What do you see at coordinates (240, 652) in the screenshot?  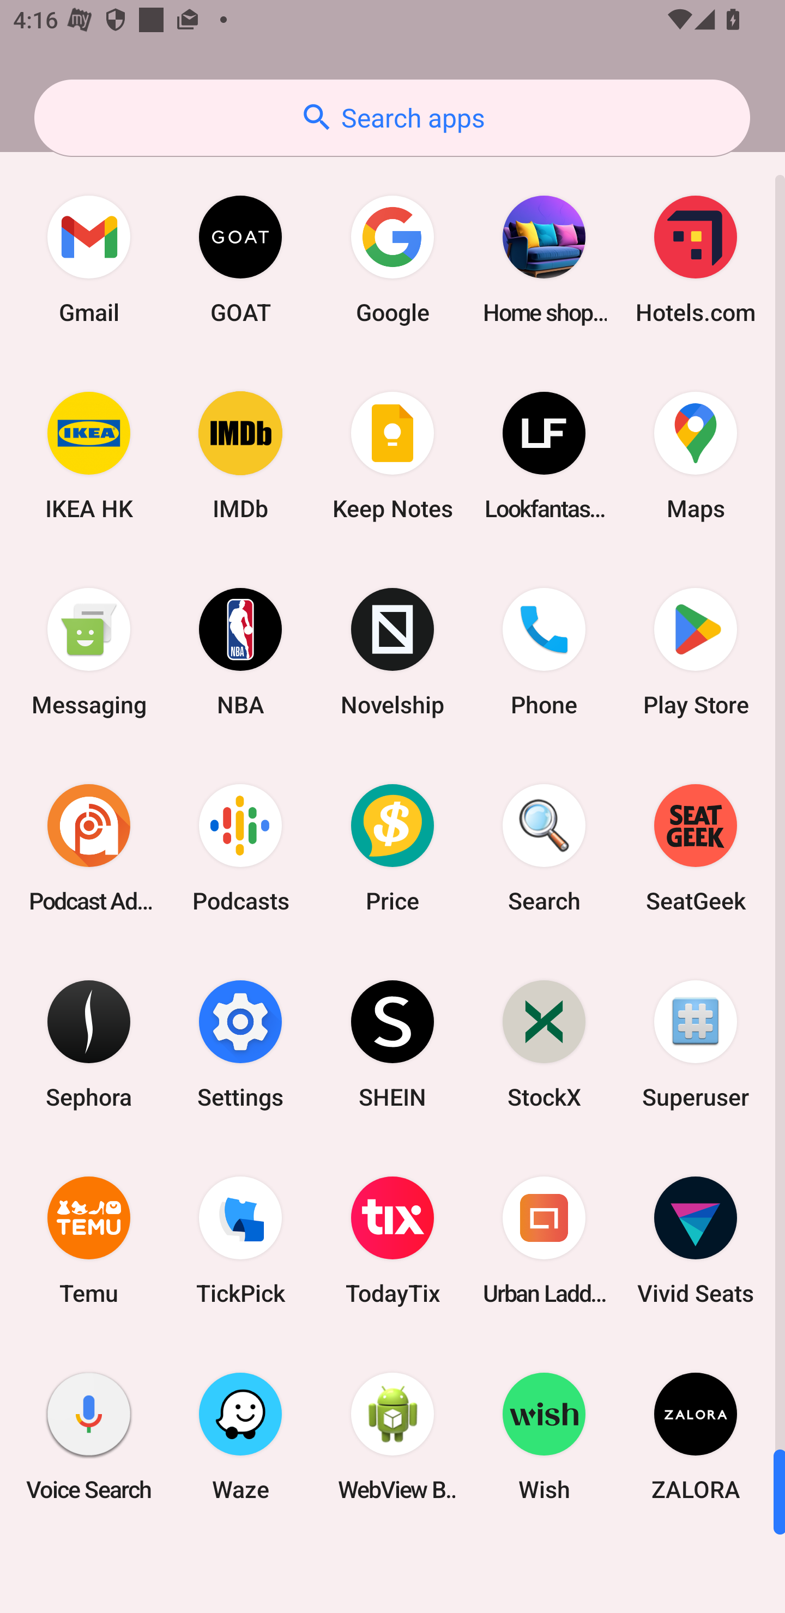 I see `NBA` at bounding box center [240, 652].